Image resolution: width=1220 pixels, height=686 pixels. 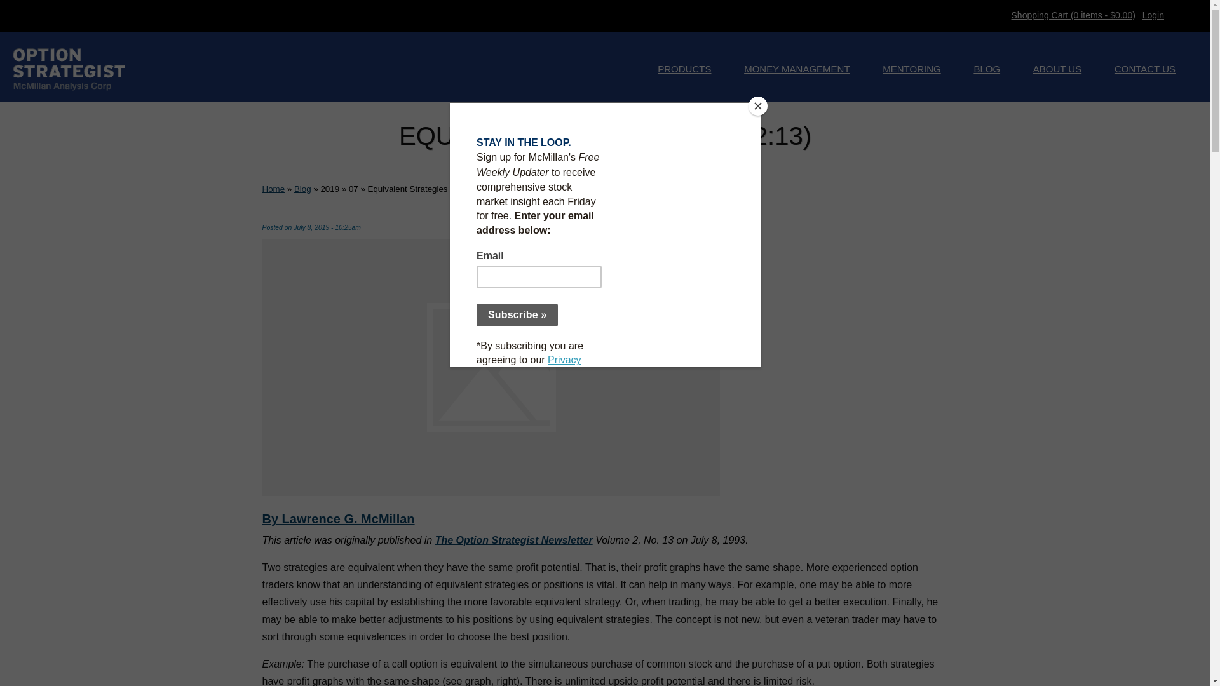 I want to click on Blog, so click(x=302, y=189).